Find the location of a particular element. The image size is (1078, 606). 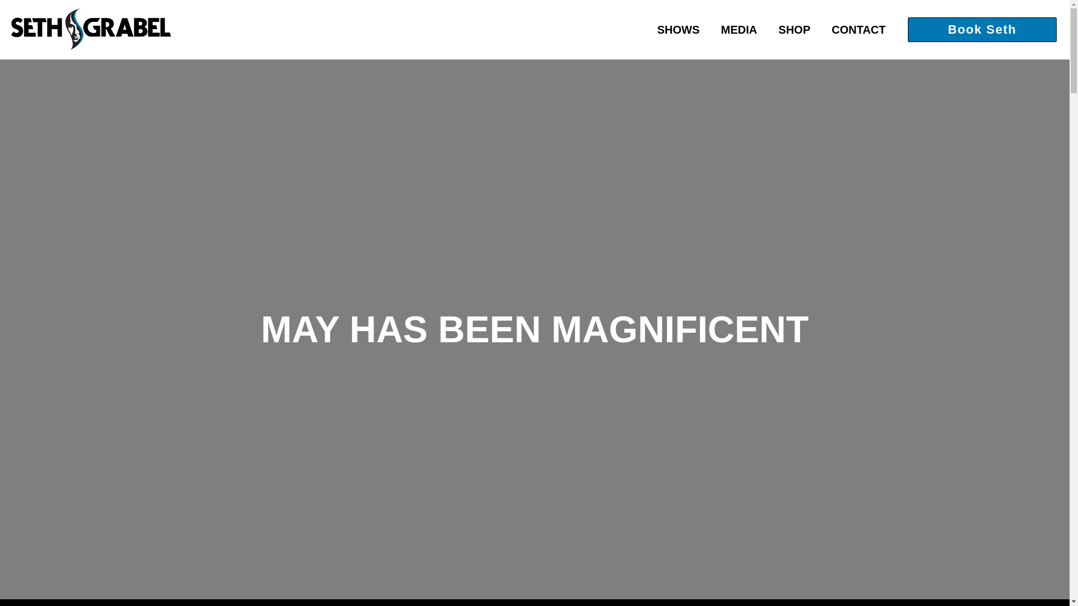

MEDIA is located at coordinates (739, 29).